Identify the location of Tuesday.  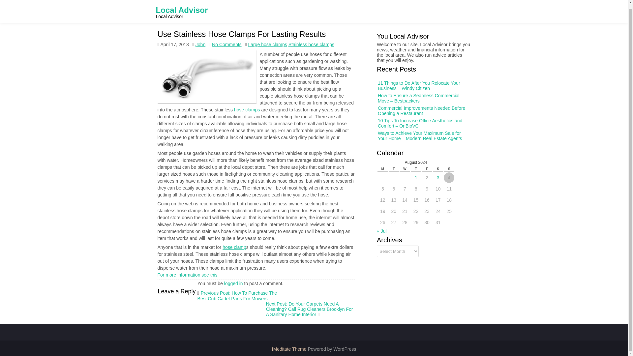
(397, 167).